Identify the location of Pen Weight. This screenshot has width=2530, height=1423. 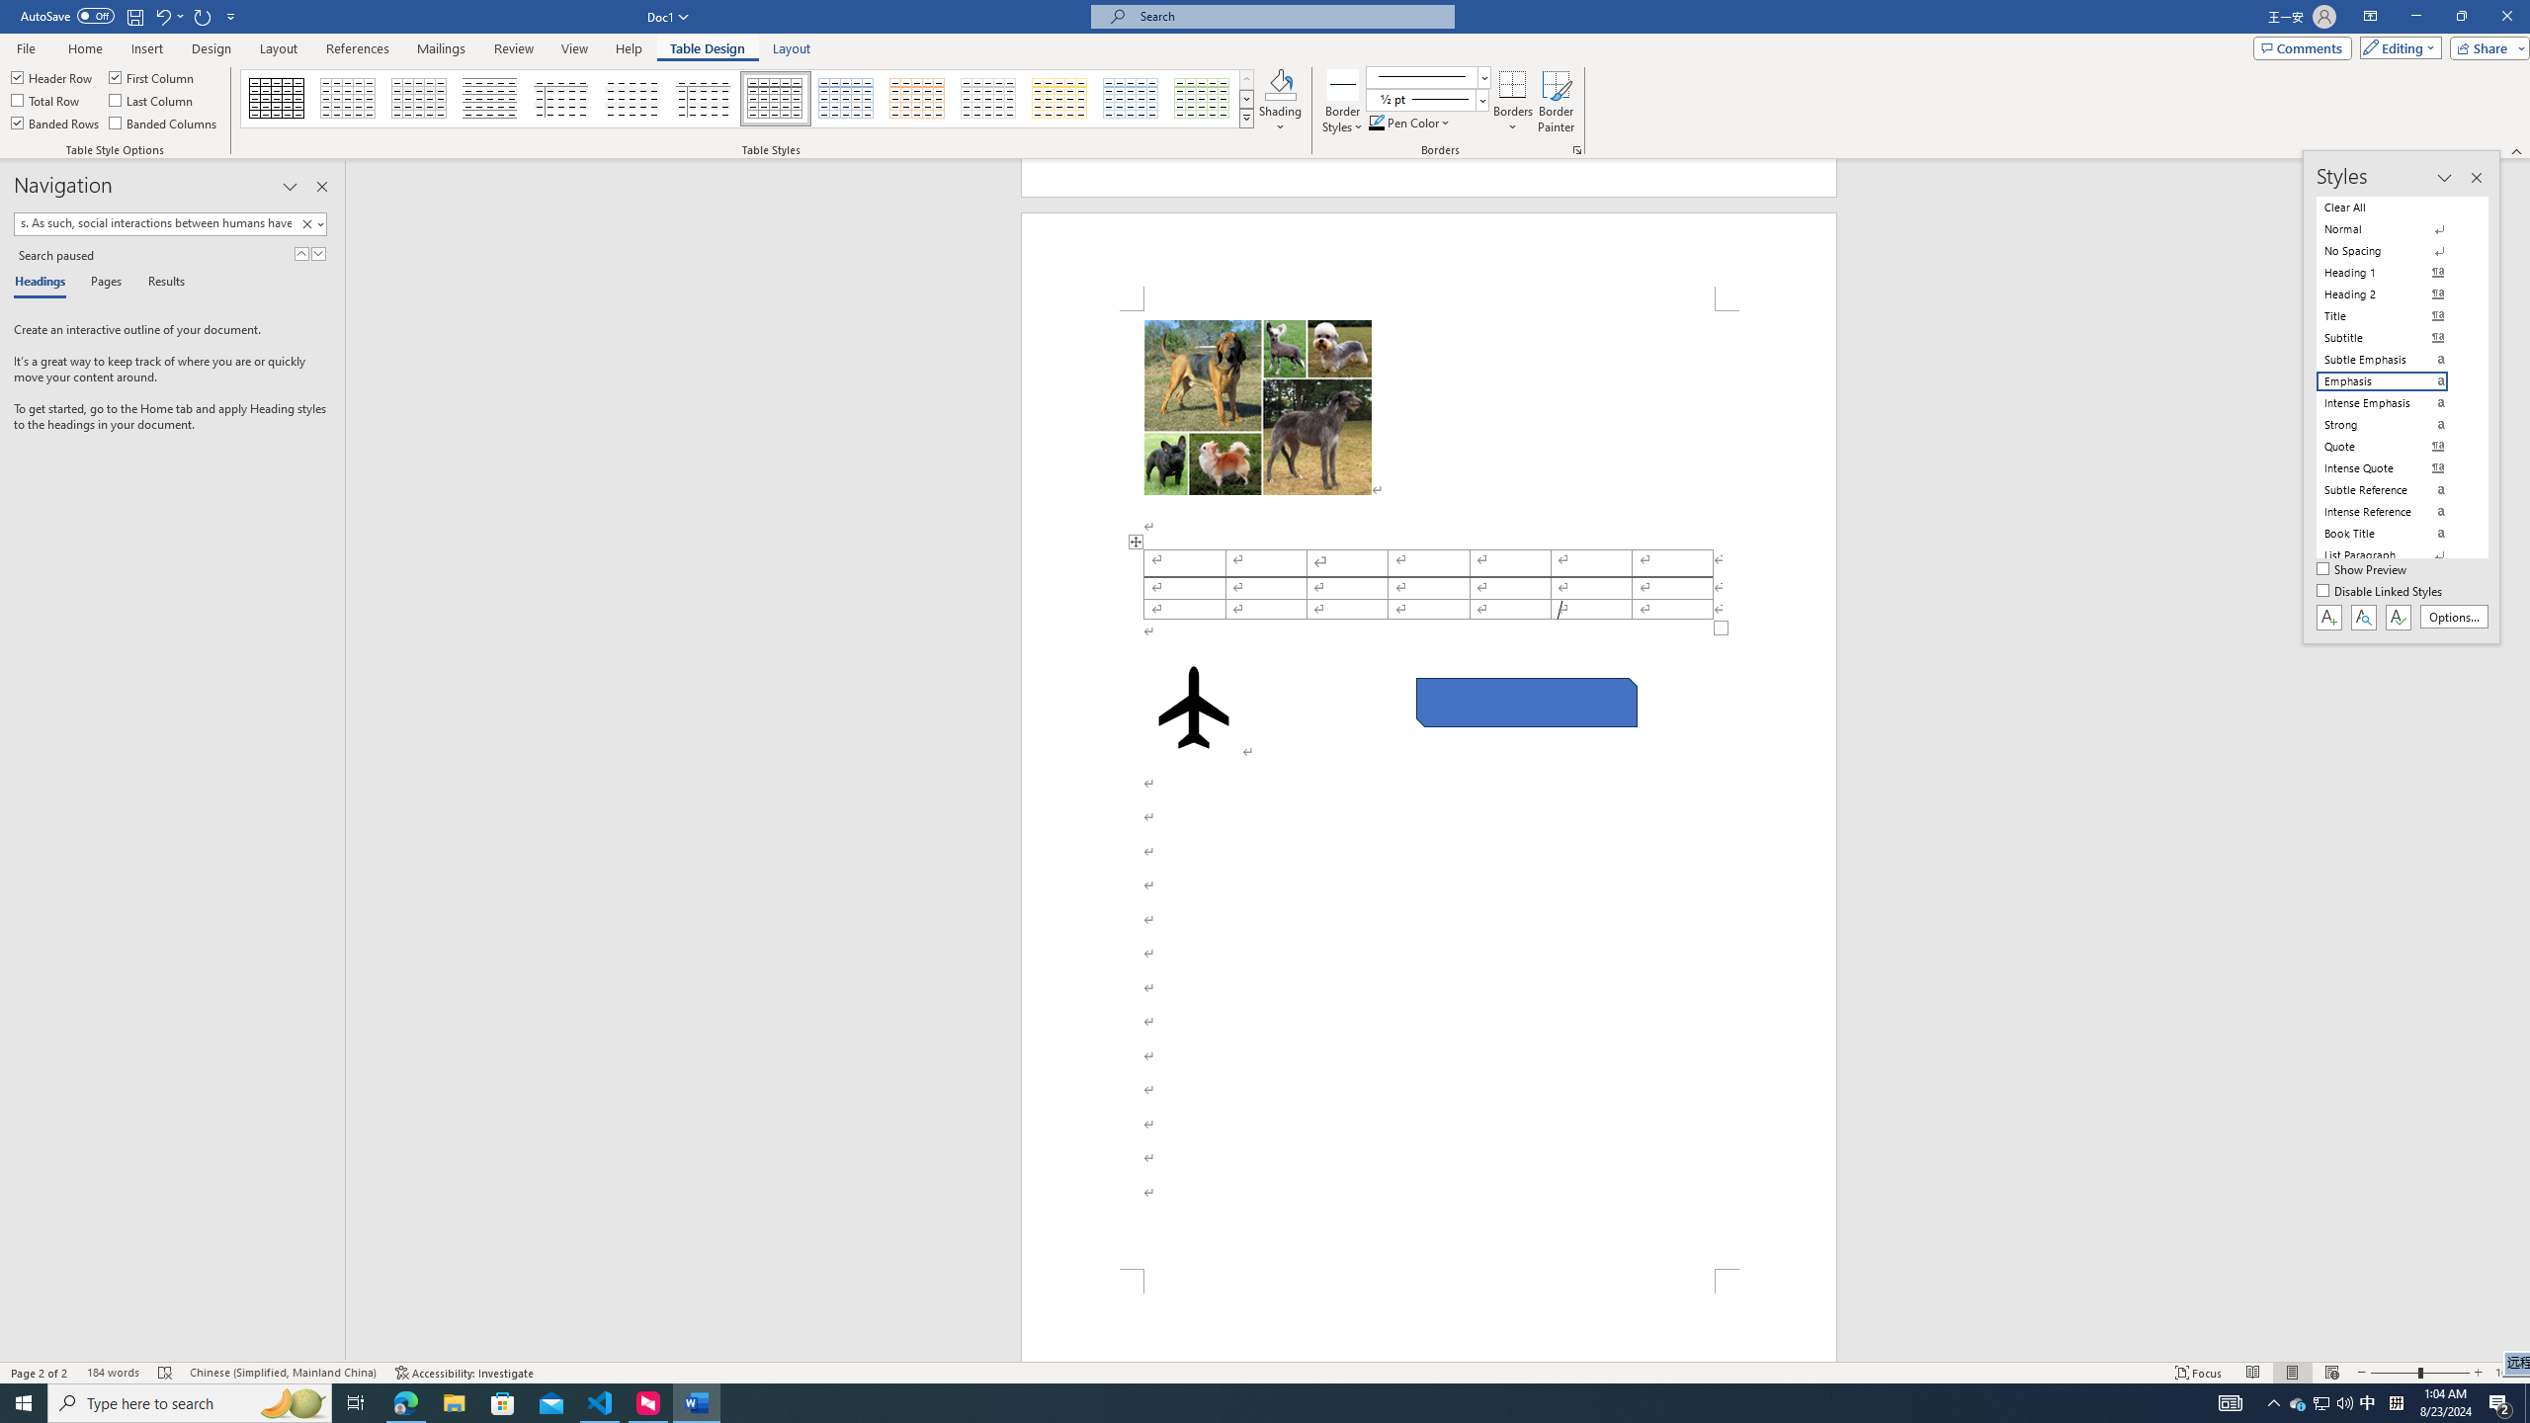
(1427, 99).